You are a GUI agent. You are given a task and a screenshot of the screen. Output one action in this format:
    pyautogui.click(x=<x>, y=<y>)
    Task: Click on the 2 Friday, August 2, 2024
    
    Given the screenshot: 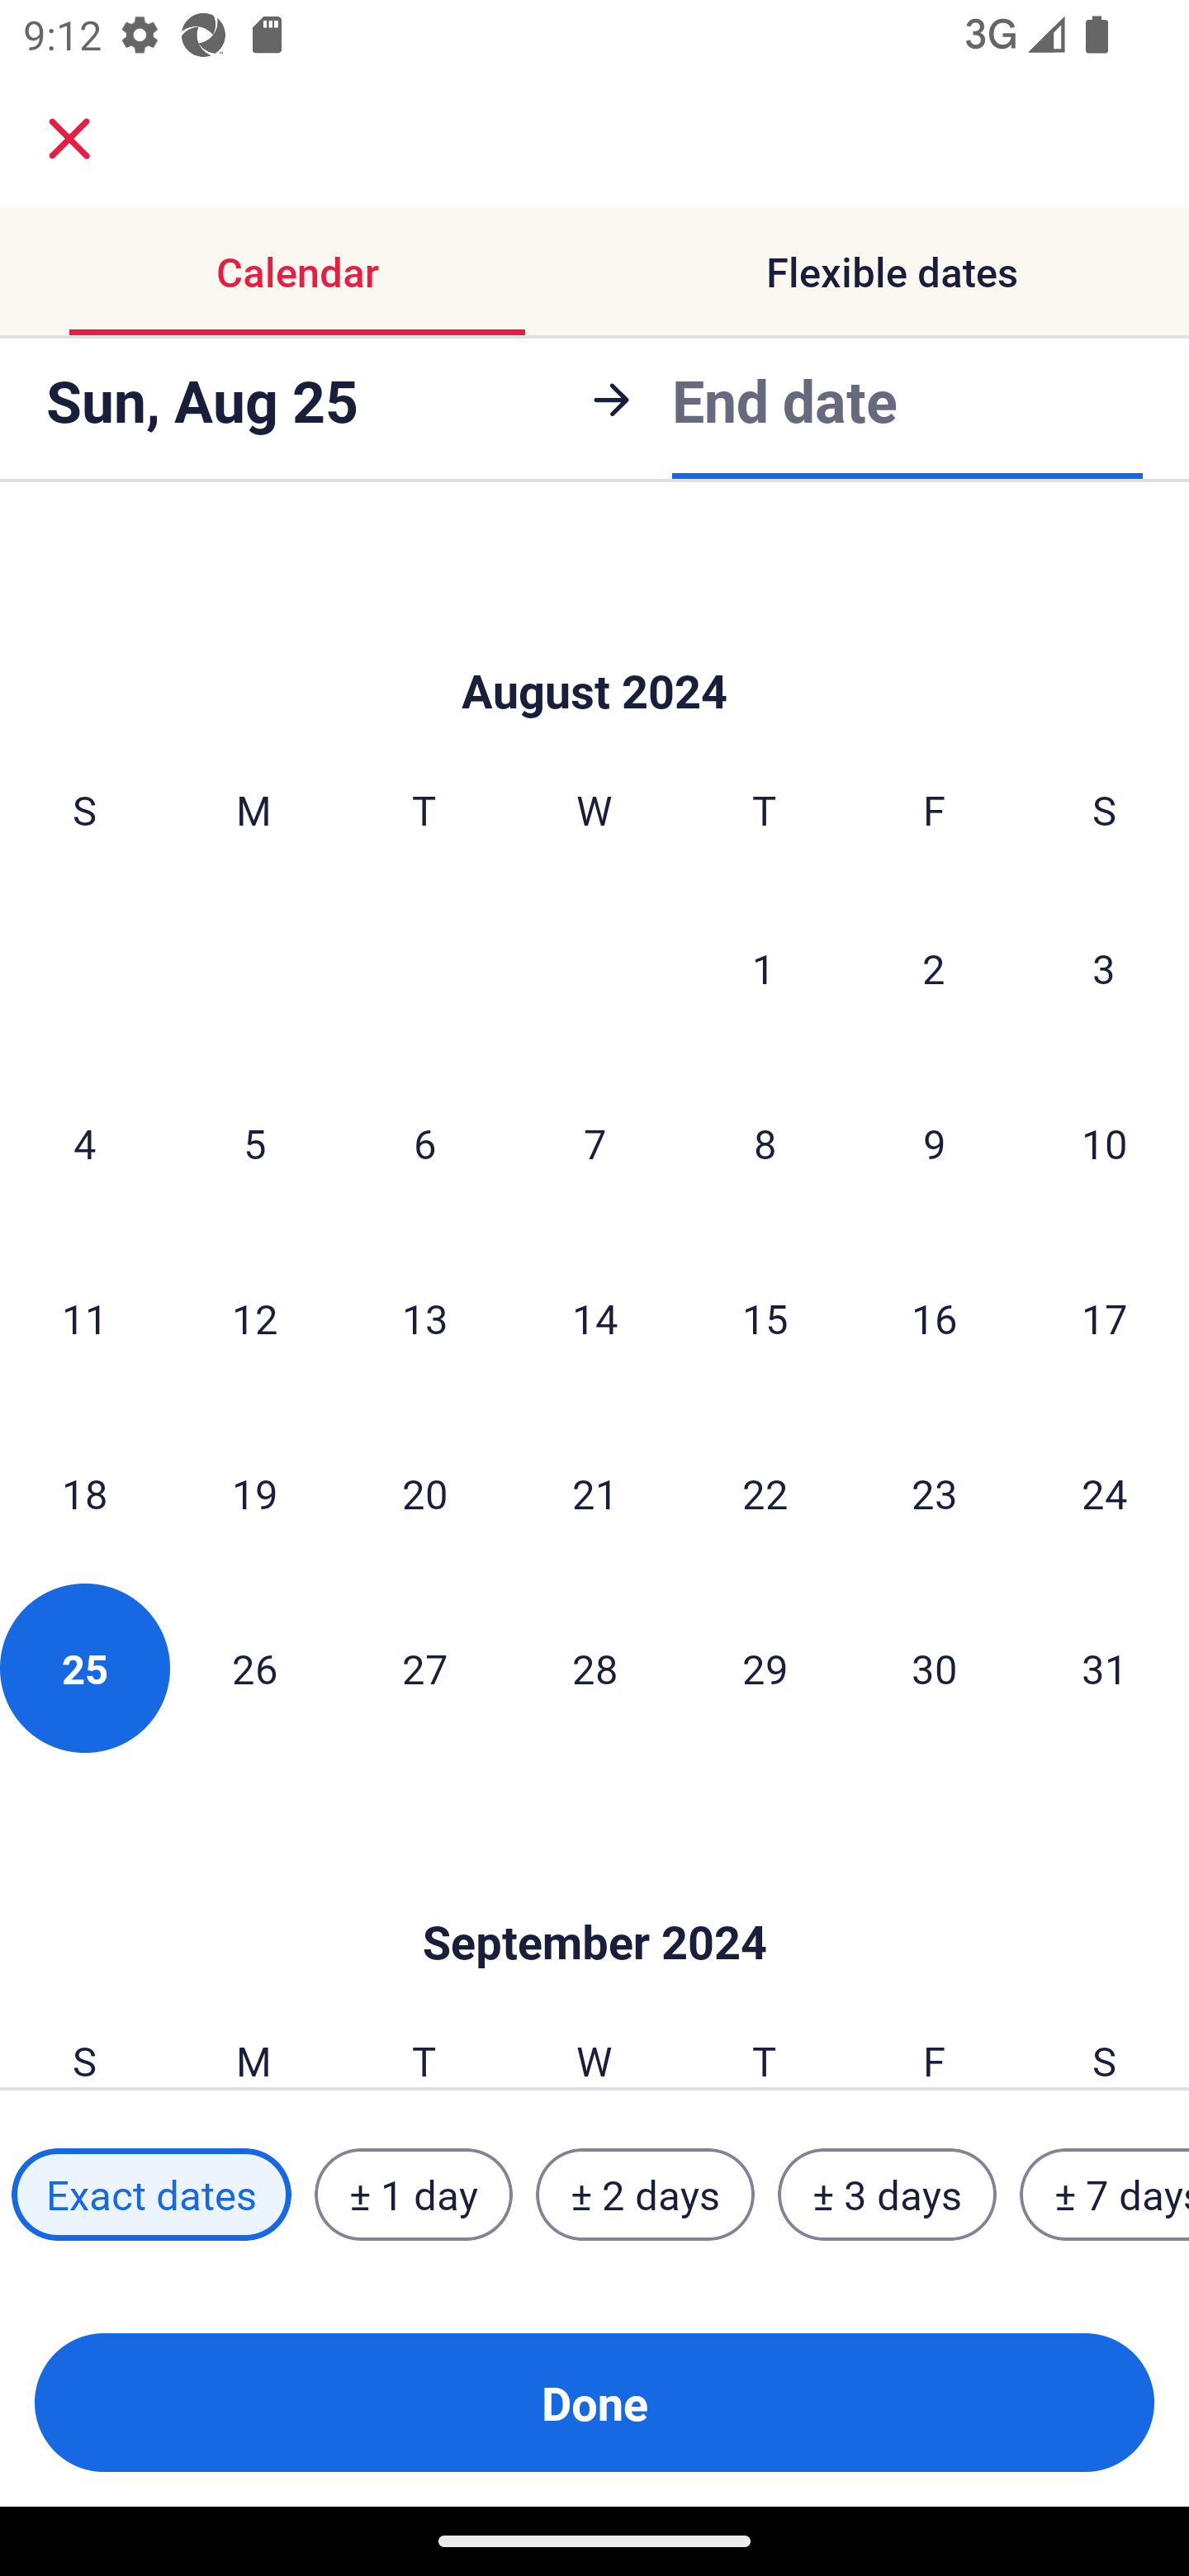 What is the action you would take?
    pyautogui.click(x=934, y=968)
    